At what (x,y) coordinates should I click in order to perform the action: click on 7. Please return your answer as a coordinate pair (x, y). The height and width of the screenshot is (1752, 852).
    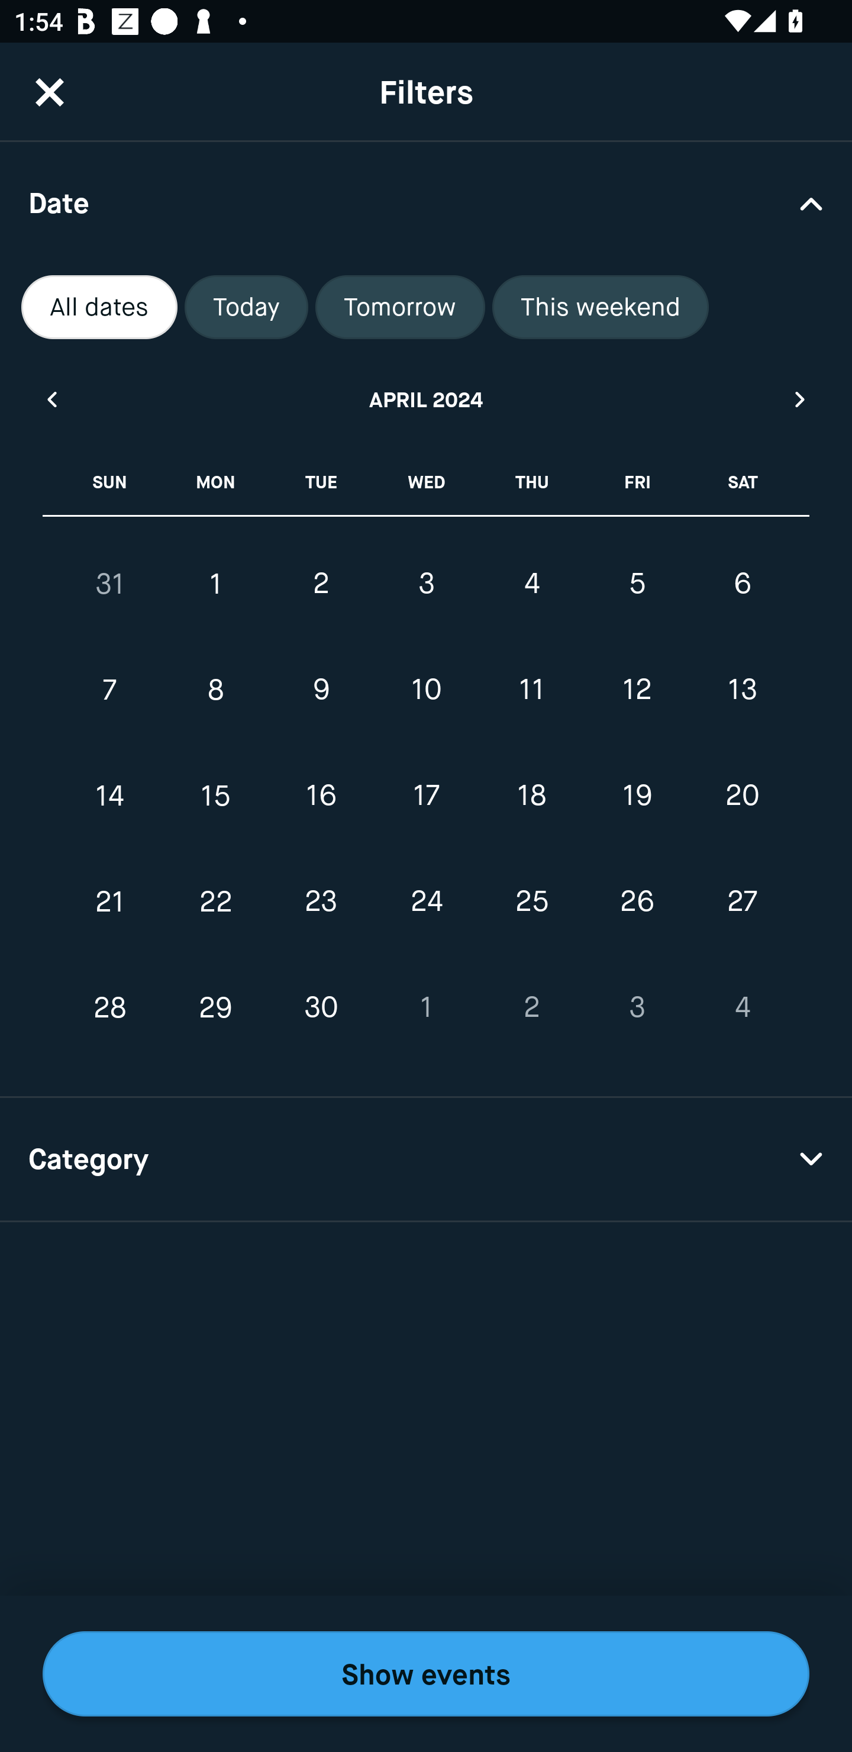
    Looking at the image, I should click on (110, 690).